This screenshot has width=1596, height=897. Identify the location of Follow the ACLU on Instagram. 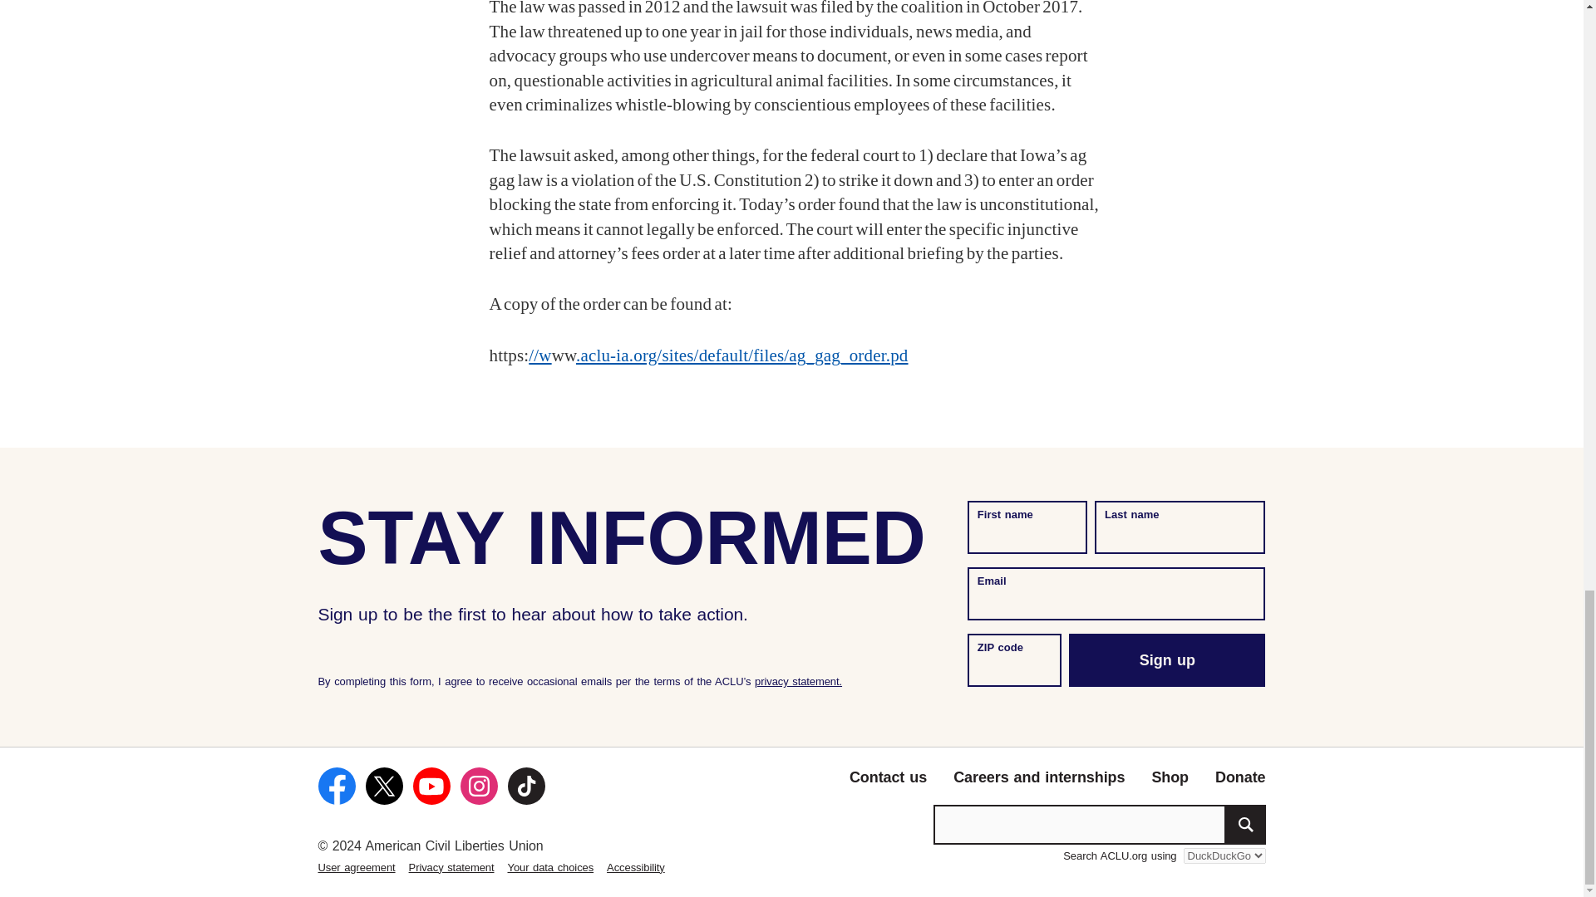
(479, 786).